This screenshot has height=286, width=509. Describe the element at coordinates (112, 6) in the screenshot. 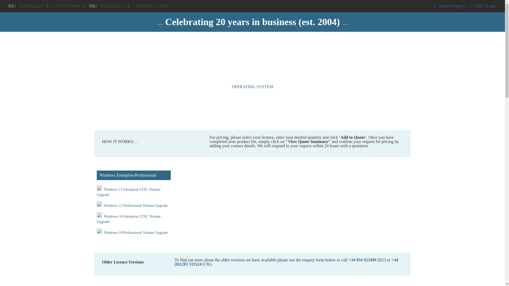

I see `Make Enquiry` at that location.